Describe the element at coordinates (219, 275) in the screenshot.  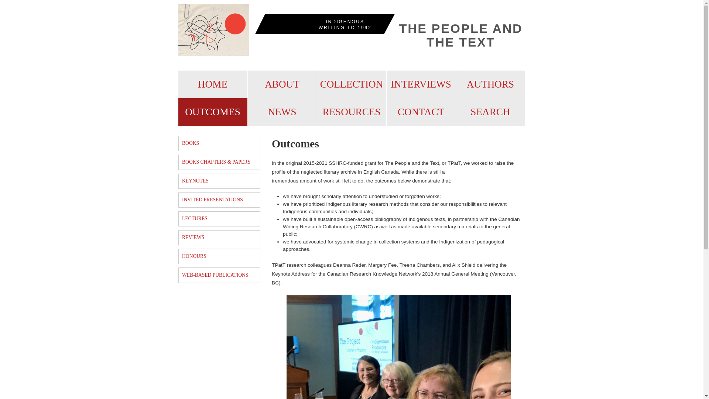
I see `WEB-BASED PUBLICATIONS` at that location.